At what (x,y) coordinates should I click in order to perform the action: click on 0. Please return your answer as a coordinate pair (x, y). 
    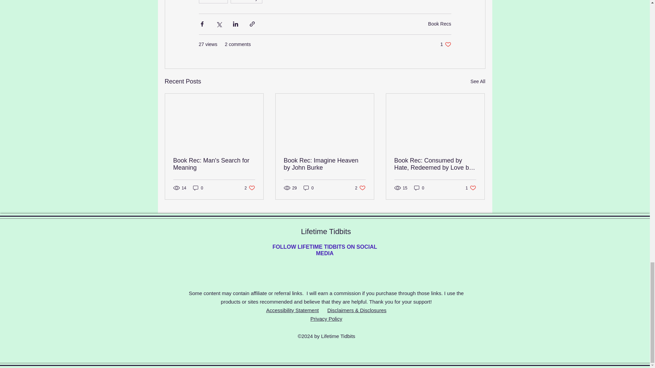
    Looking at the image, I should click on (214, 164).